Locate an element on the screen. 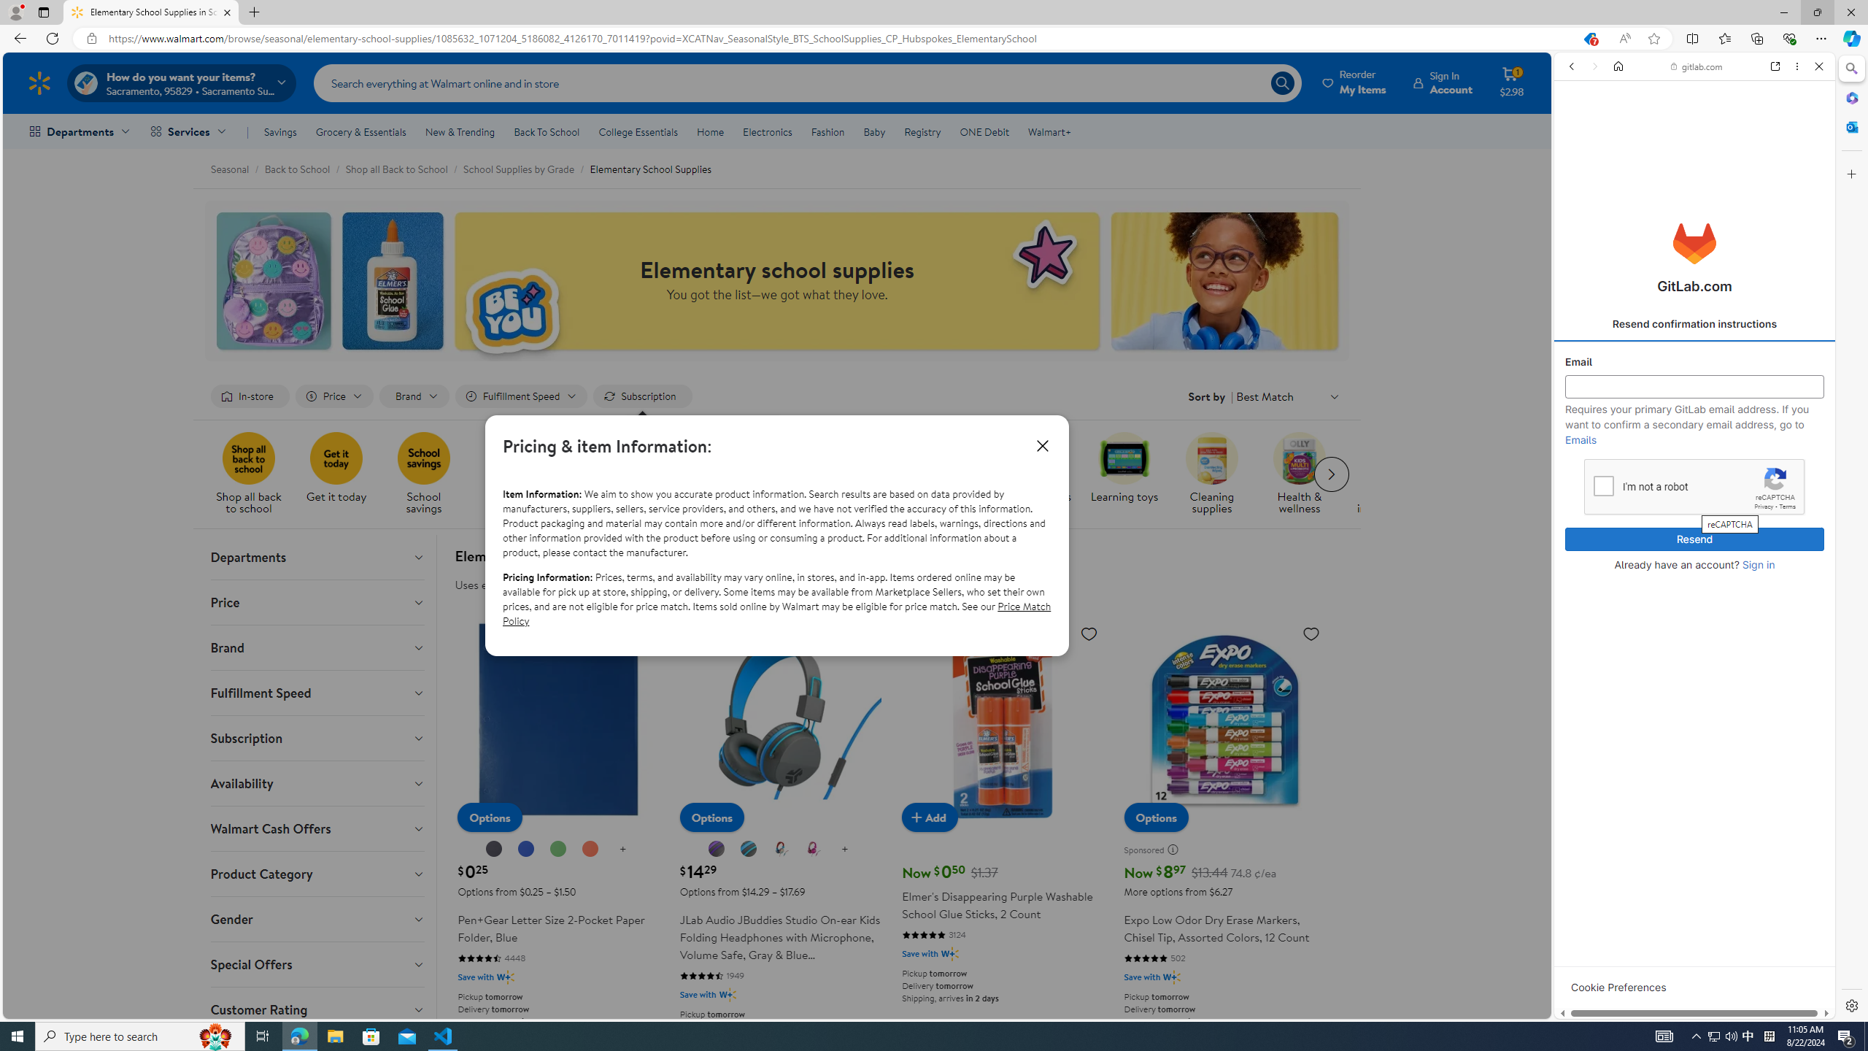  I'm not a robot is located at coordinates (1603, 485).